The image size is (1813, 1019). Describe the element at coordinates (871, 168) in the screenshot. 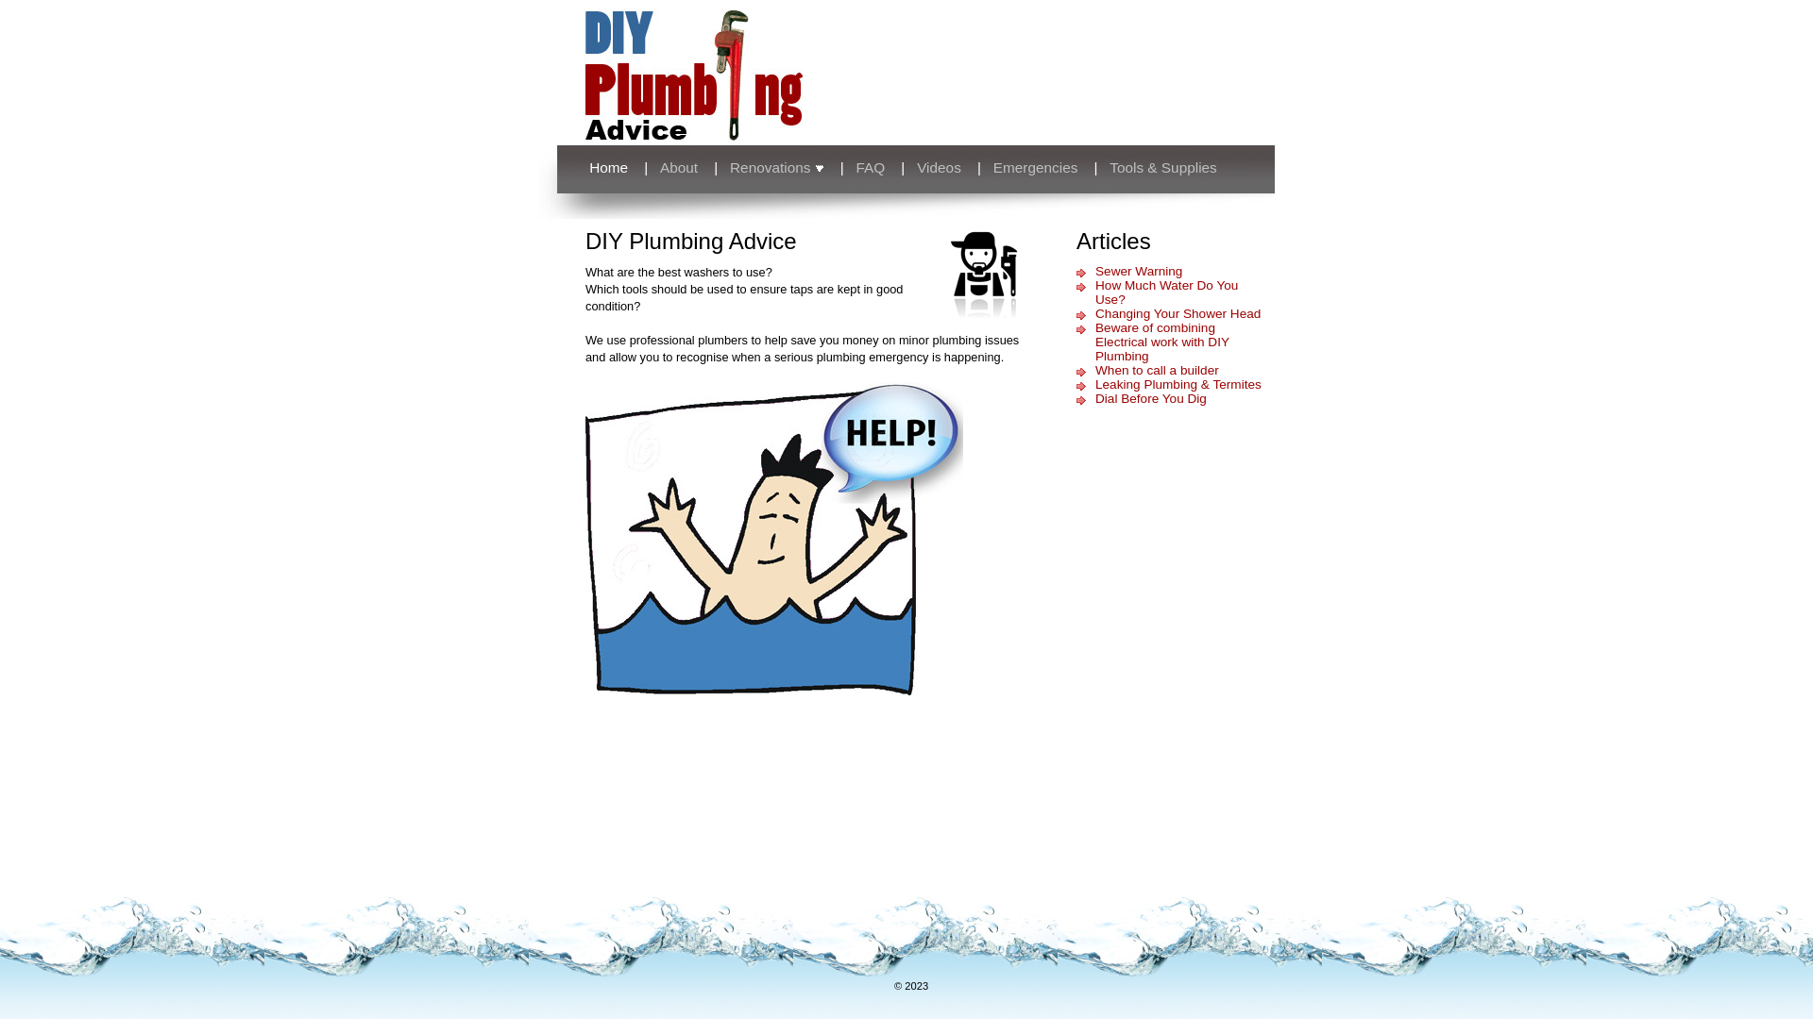

I see `FAQ` at that location.